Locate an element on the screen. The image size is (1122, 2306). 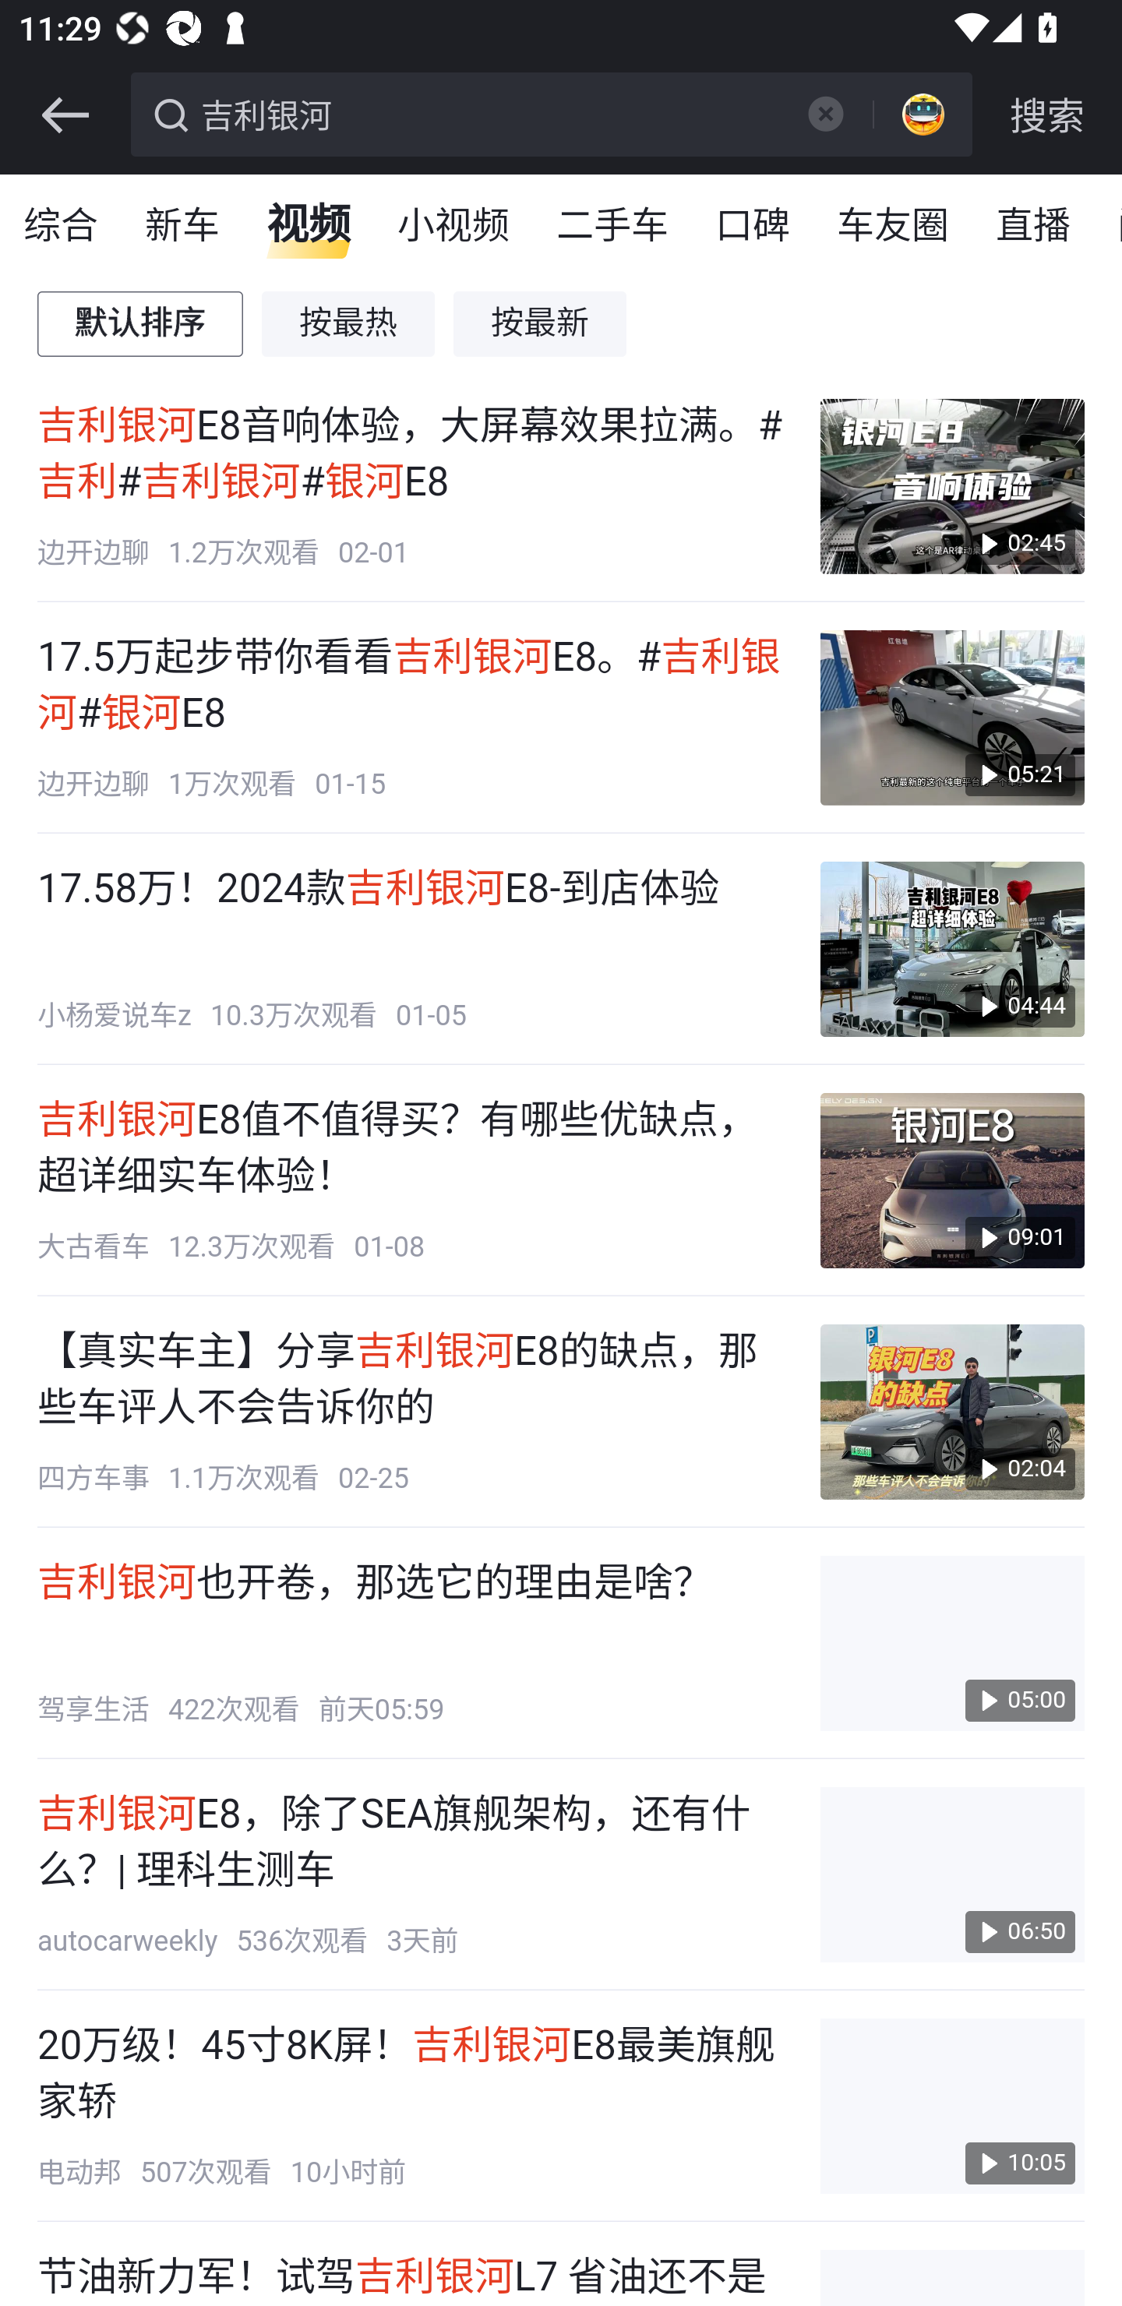
节油新力军！试驾 吉利银河 L7 省油还不是重点？ is located at coordinates (415, 2278).